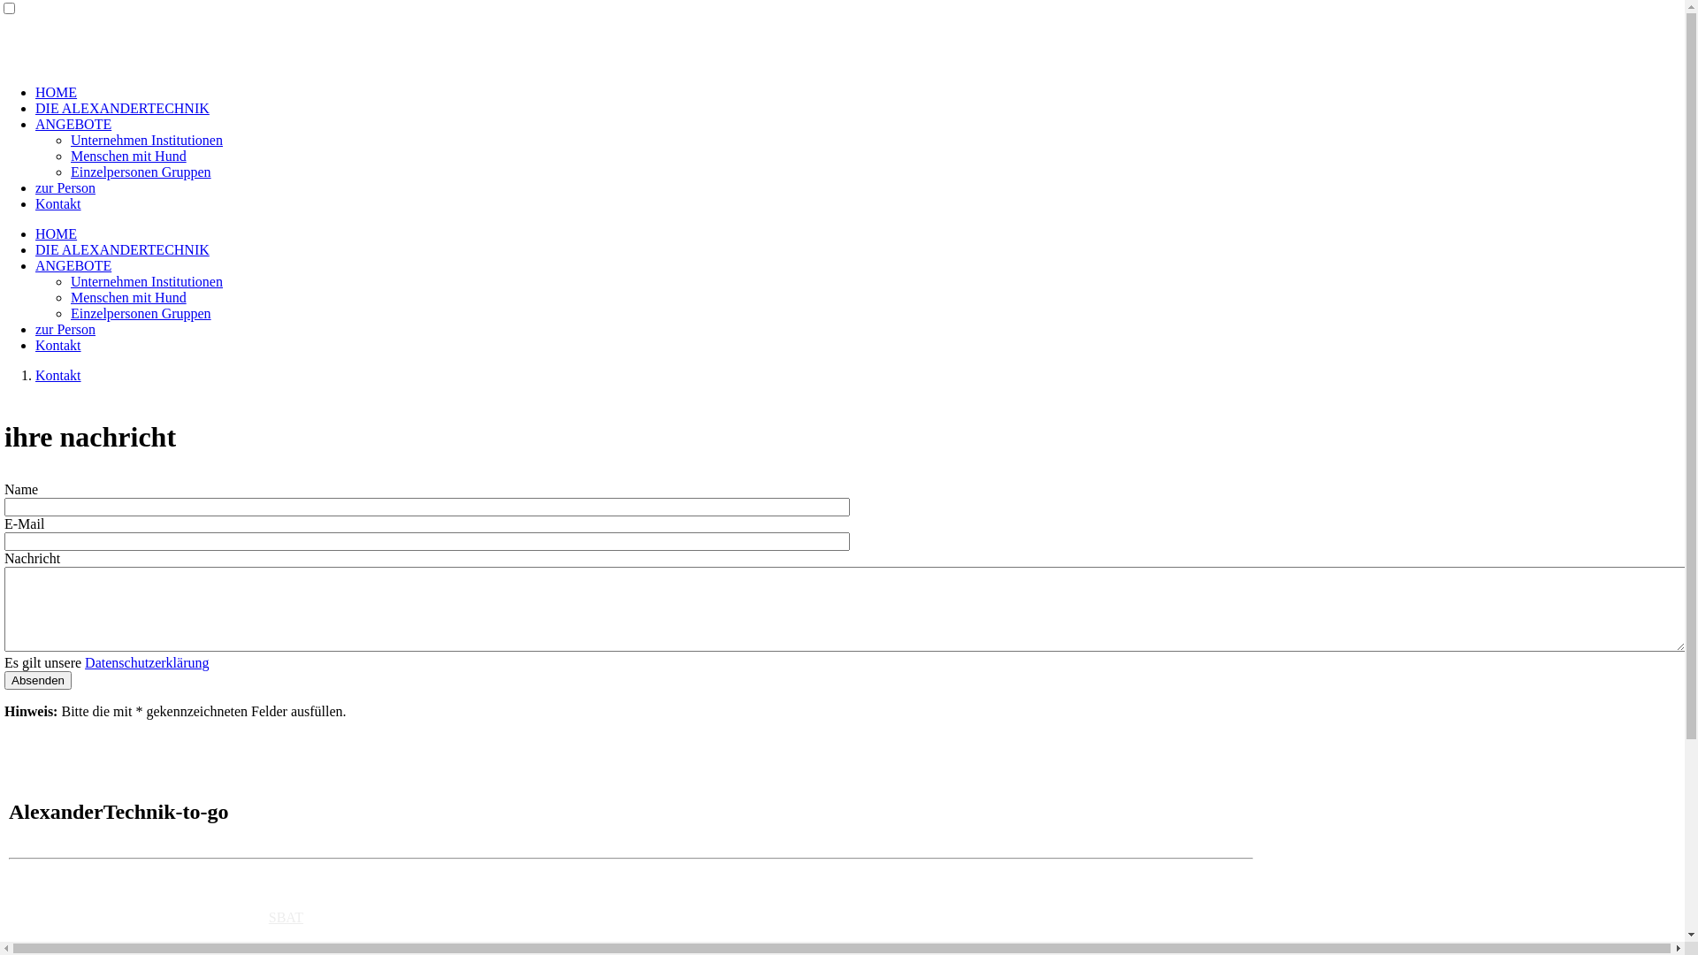 This screenshot has width=1698, height=955. What do you see at coordinates (73, 124) in the screenshot?
I see `ANGEBOTE` at bounding box center [73, 124].